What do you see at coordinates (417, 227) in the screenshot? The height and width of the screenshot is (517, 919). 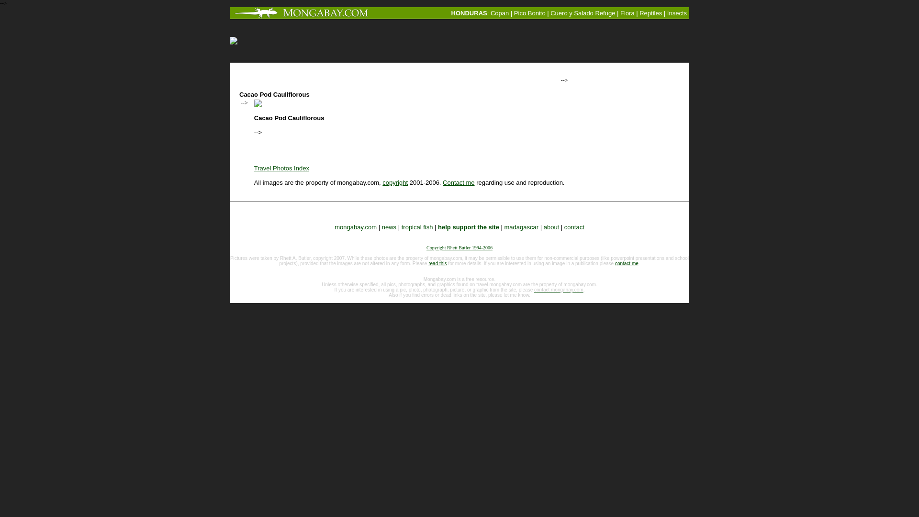 I see `tropical fish` at bounding box center [417, 227].